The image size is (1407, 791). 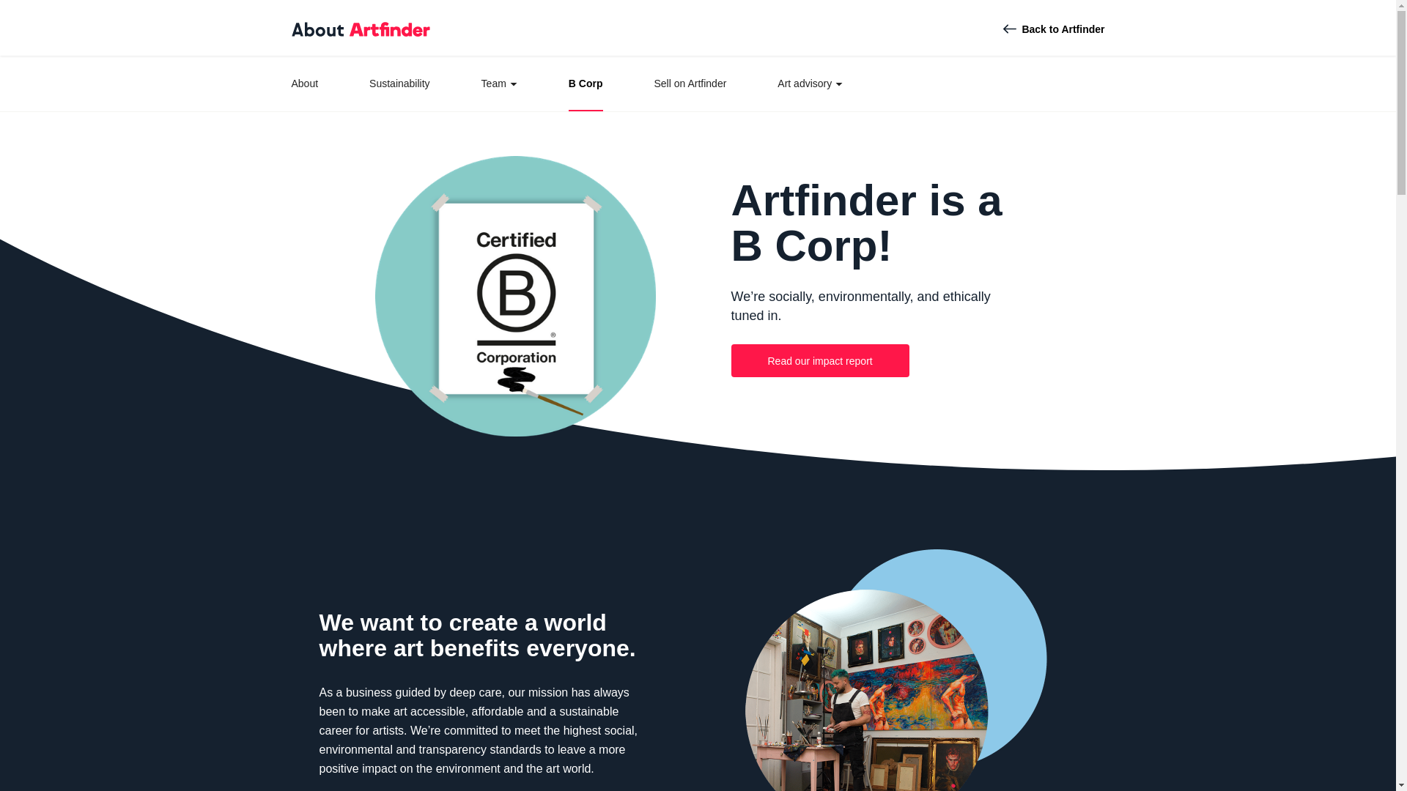 What do you see at coordinates (399, 82) in the screenshot?
I see `Sustainability` at bounding box center [399, 82].